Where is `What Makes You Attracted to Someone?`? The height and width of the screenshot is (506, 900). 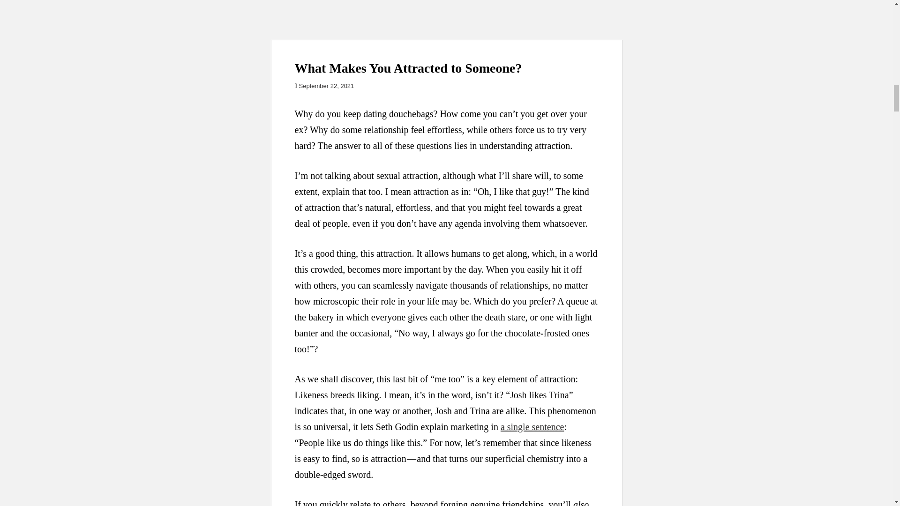 What Makes You Attracted to Someone? is located at coordinates (446, 20).